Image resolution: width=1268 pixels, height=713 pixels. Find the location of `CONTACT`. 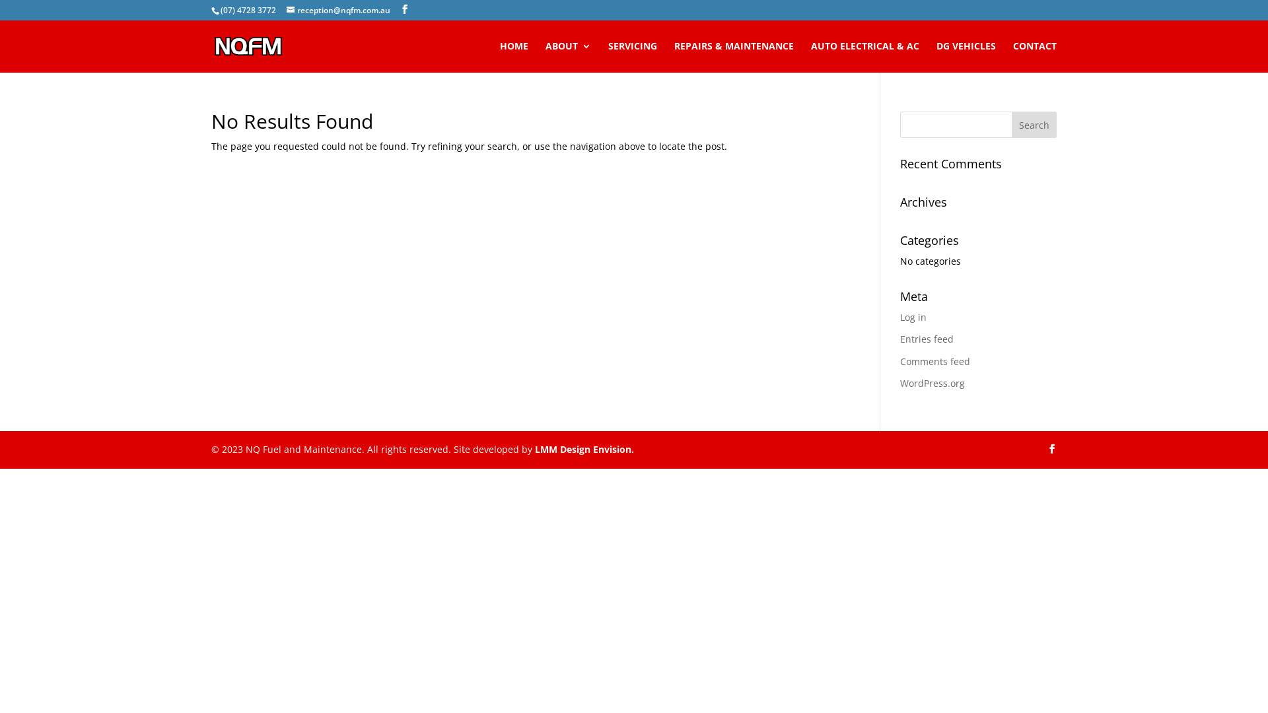

CONTACT is located at coordinates (1035, 57).